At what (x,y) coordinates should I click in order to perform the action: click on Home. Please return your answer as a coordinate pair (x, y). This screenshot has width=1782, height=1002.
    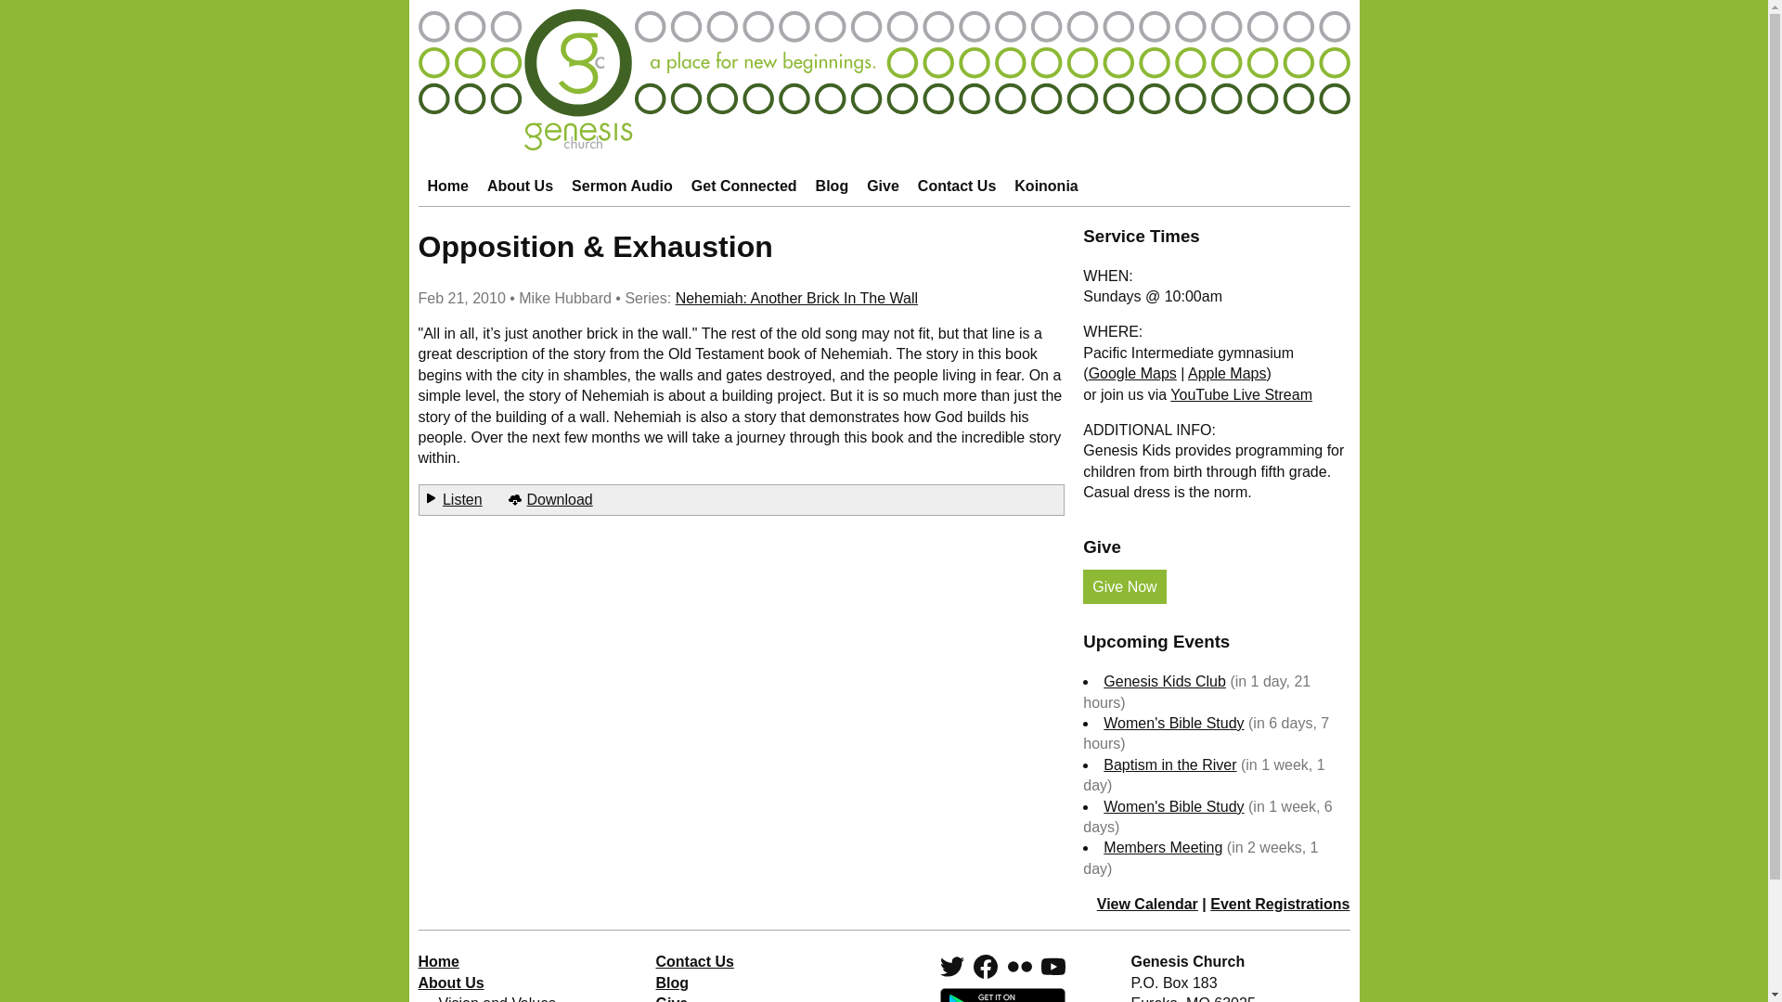
    Looking at the image, I should click on (447, 186).